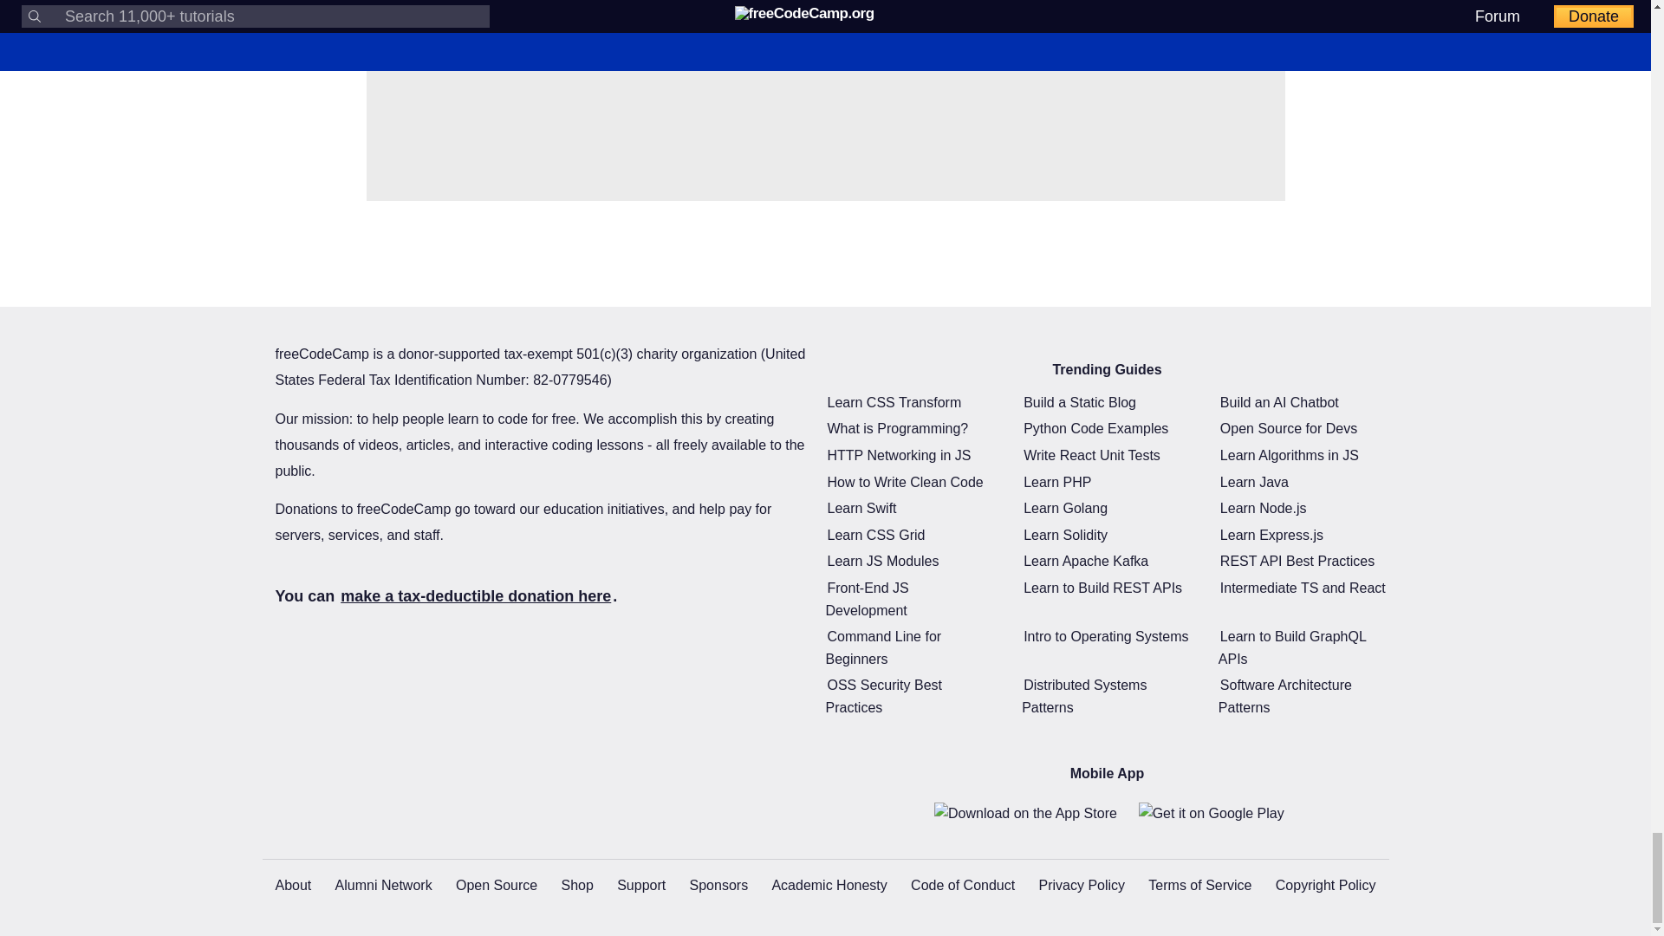 This screenshot has width=1664, height=936. Describe the element at coordinates (1102, 588) in the screenshot. I see `Learn to Build REST APIs` at that location.